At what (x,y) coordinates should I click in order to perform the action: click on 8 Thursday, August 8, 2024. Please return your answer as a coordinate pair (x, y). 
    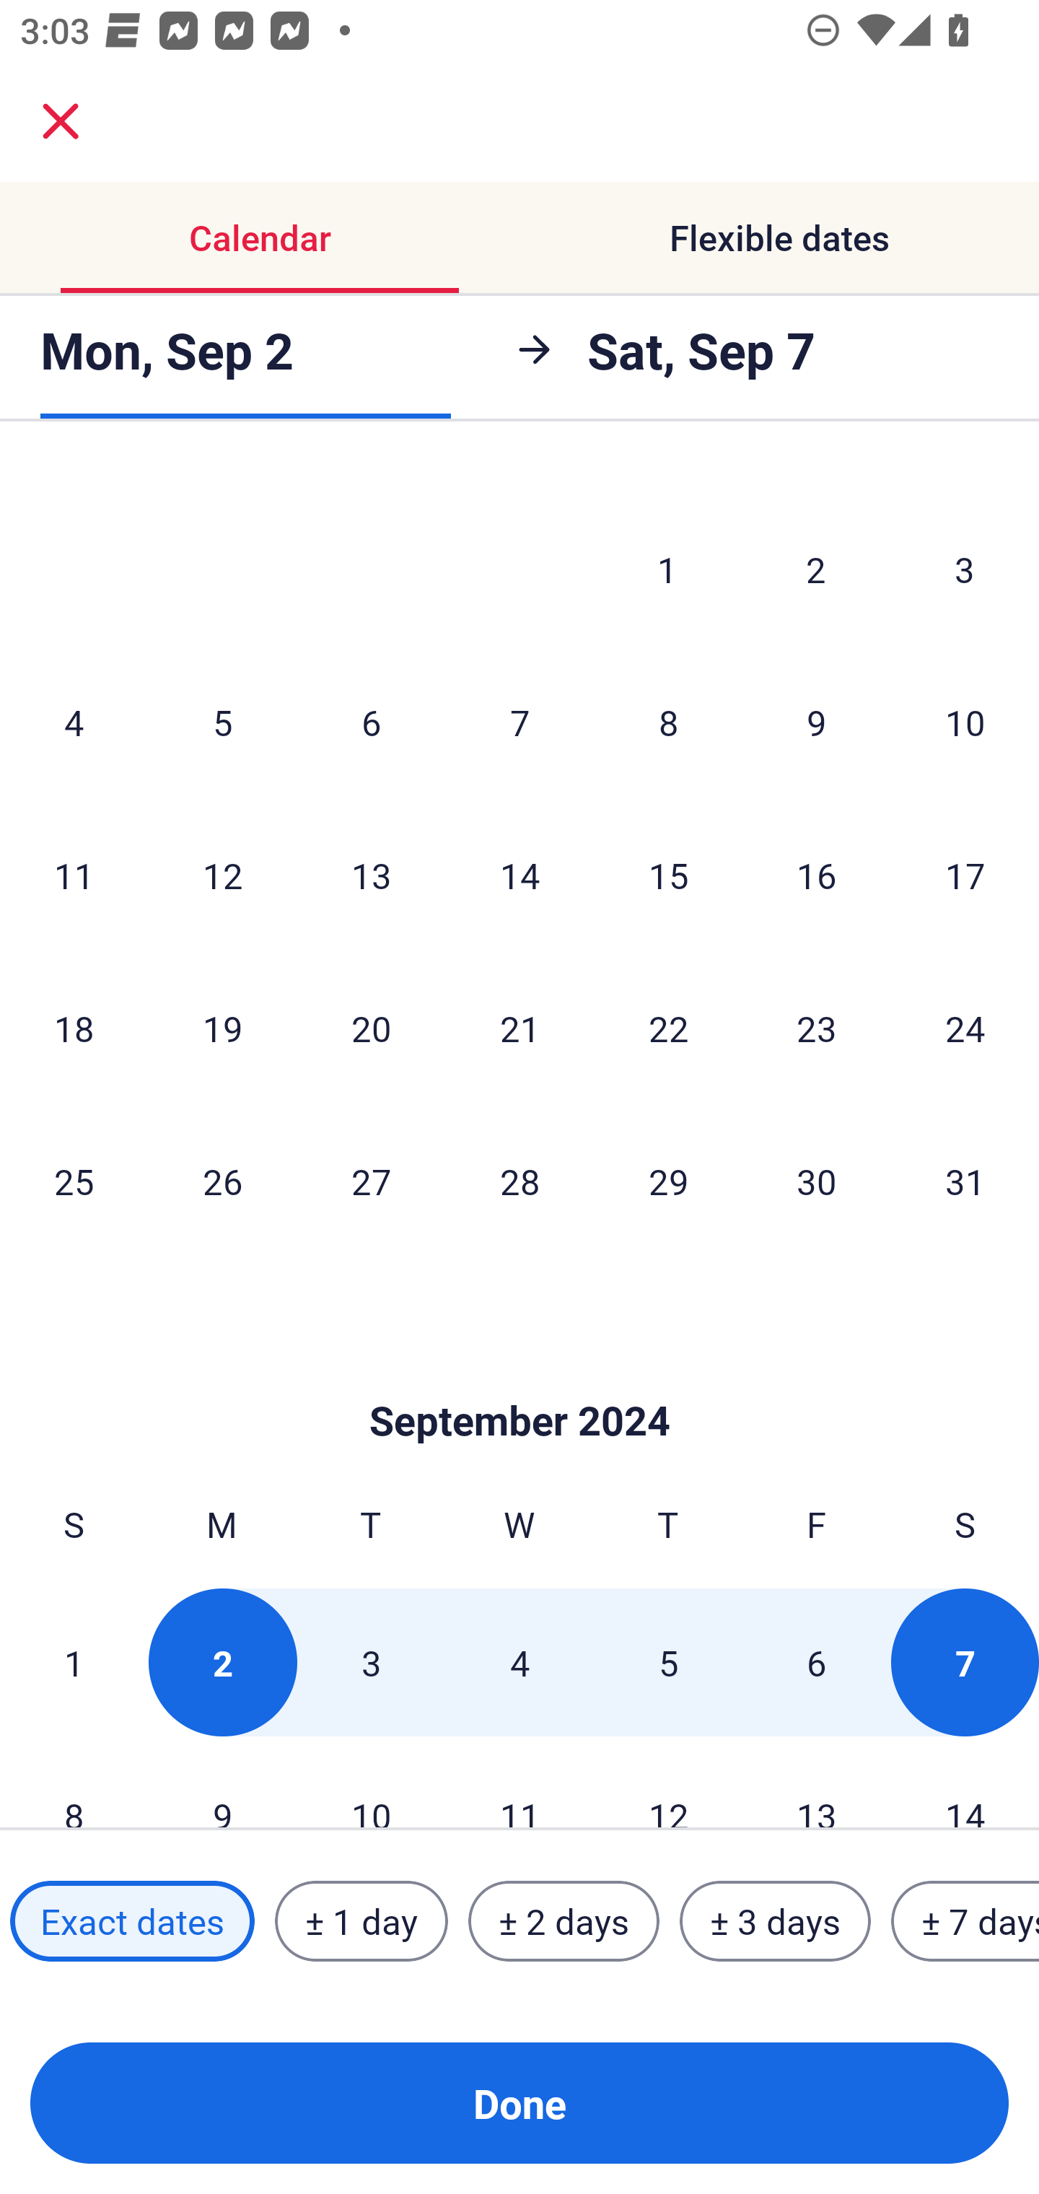
    Looking at the image, I should click on (668, 722).